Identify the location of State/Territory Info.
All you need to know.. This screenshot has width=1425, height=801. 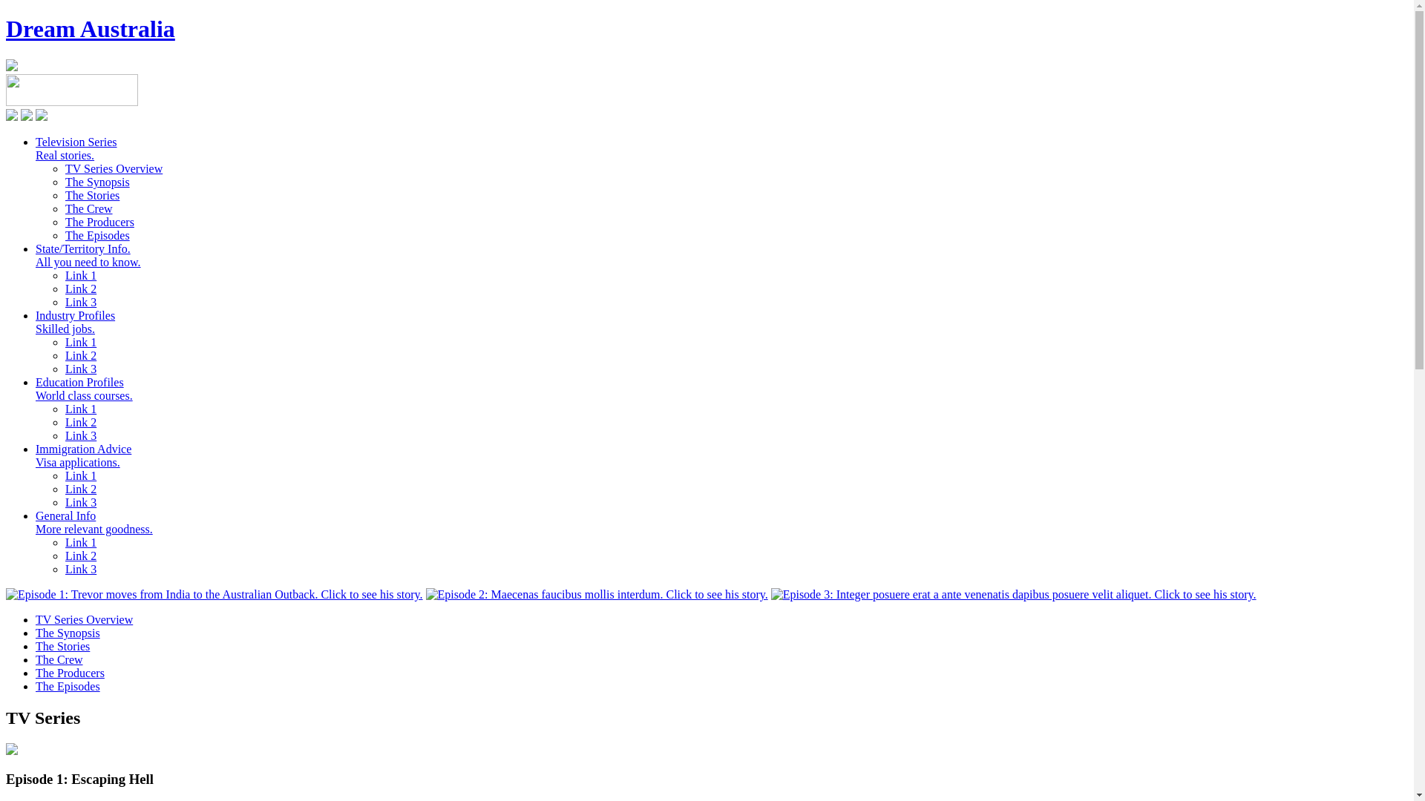
(88, 255).